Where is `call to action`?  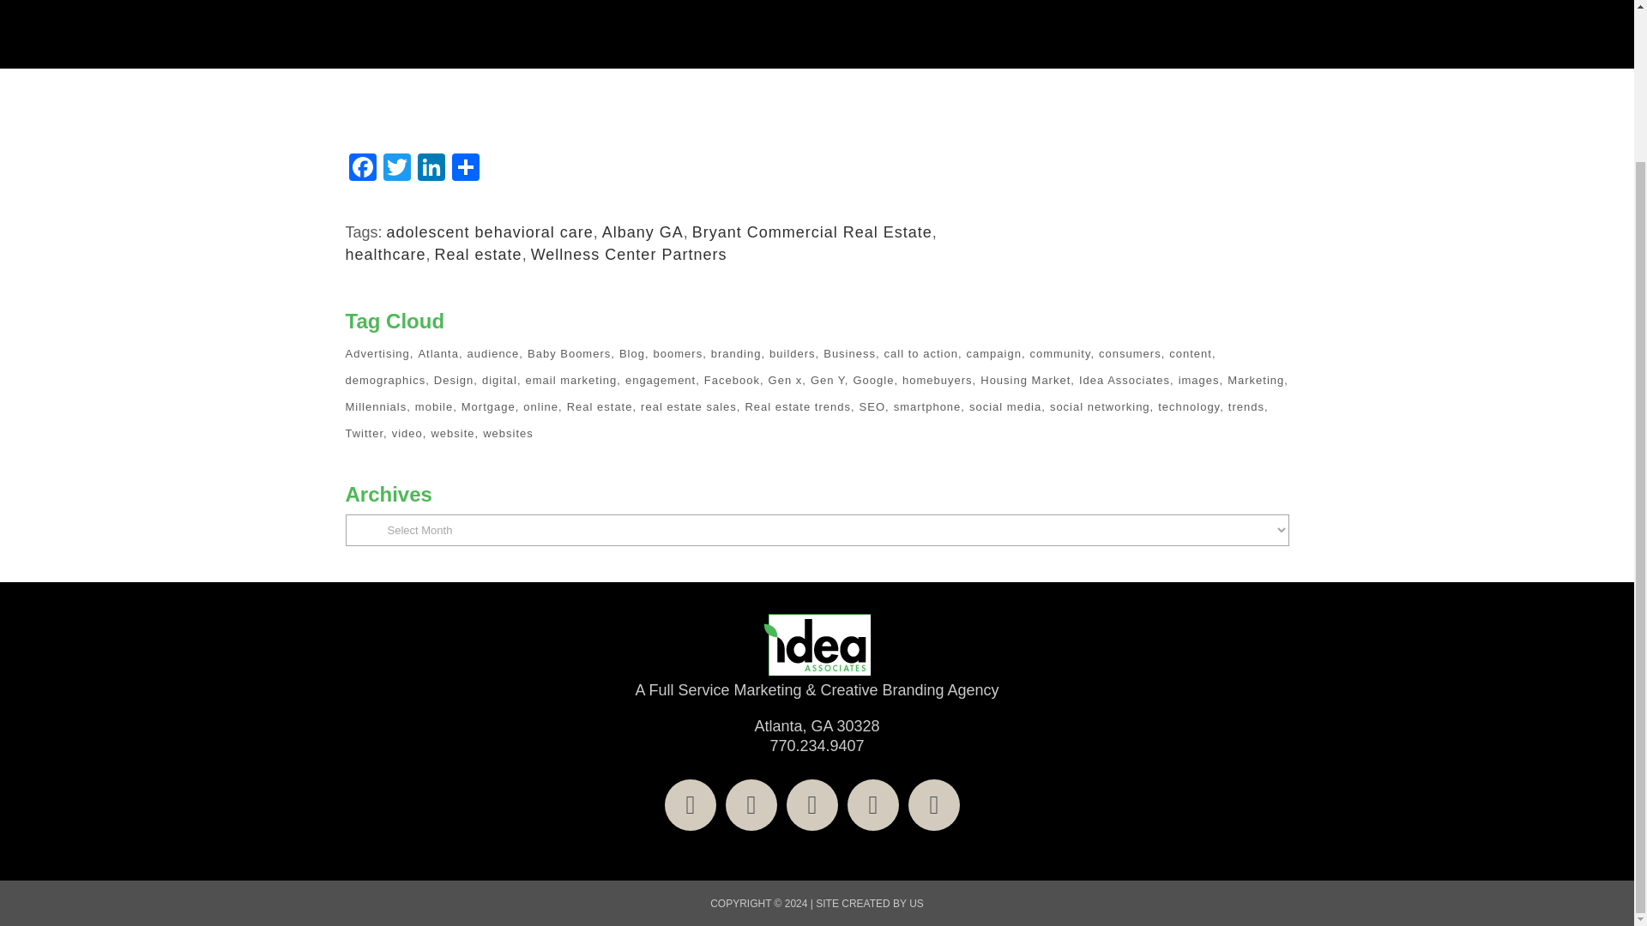
call to action is located at coordinates (923, 353).